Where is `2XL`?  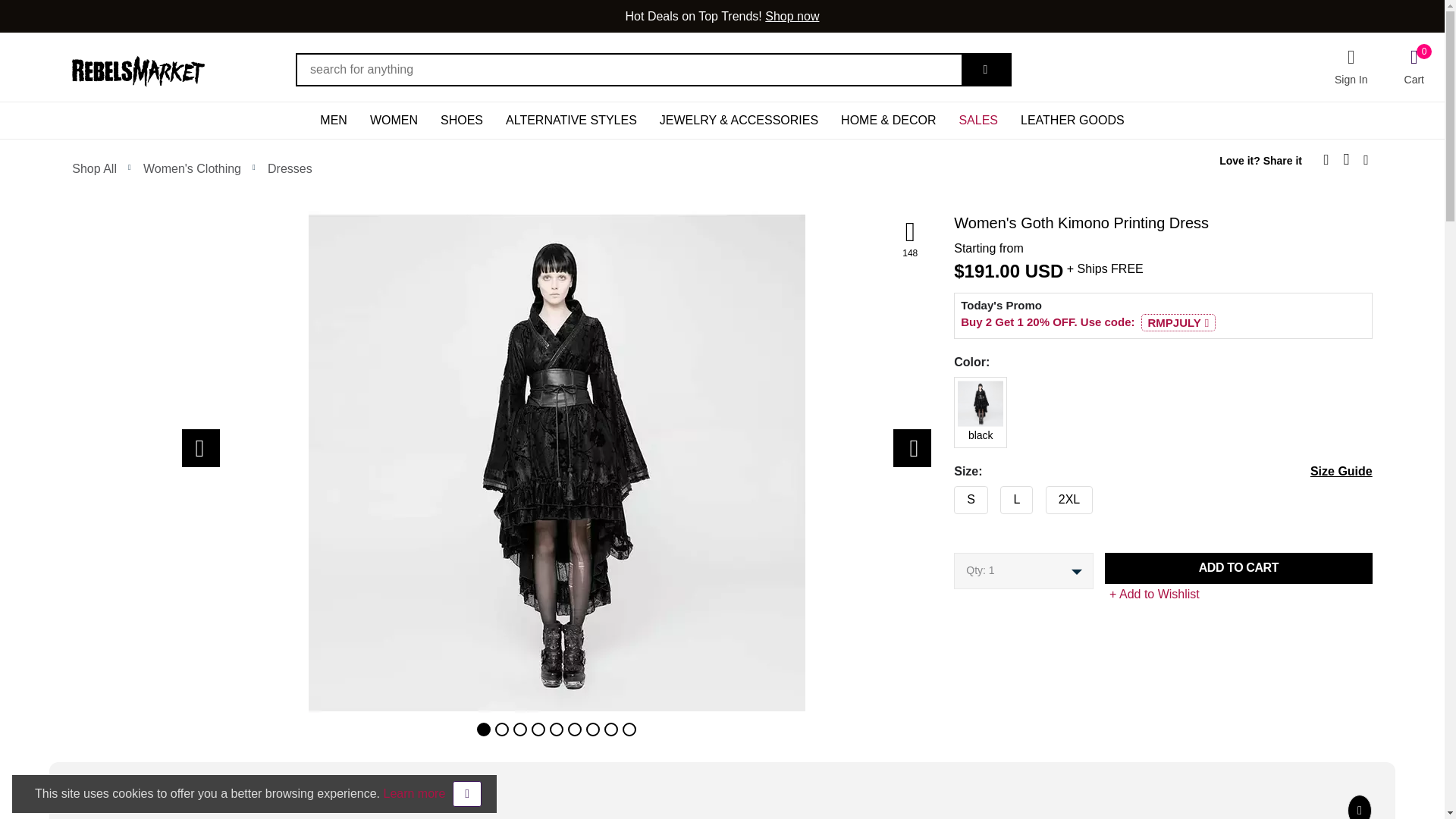
2XL is located at coordinates (949, 496).